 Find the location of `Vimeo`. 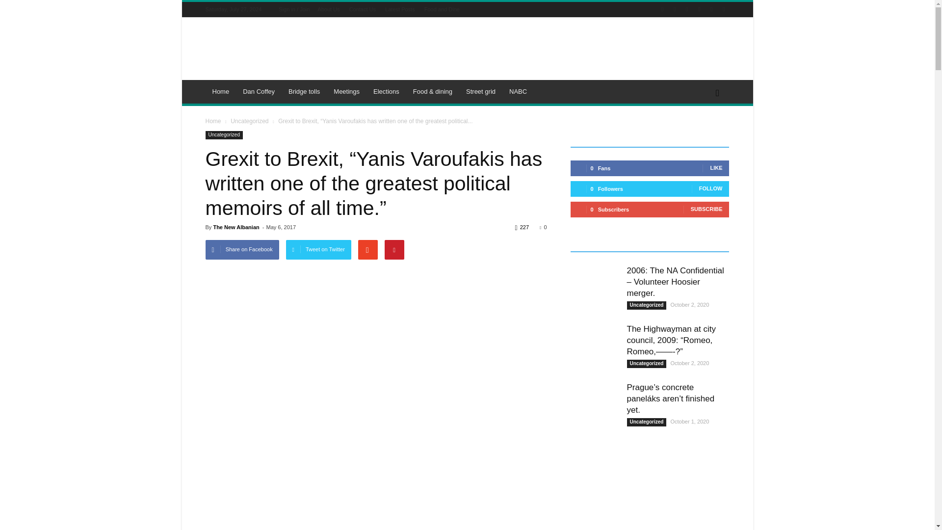

Vimeo is located at coordinates (711, 9).